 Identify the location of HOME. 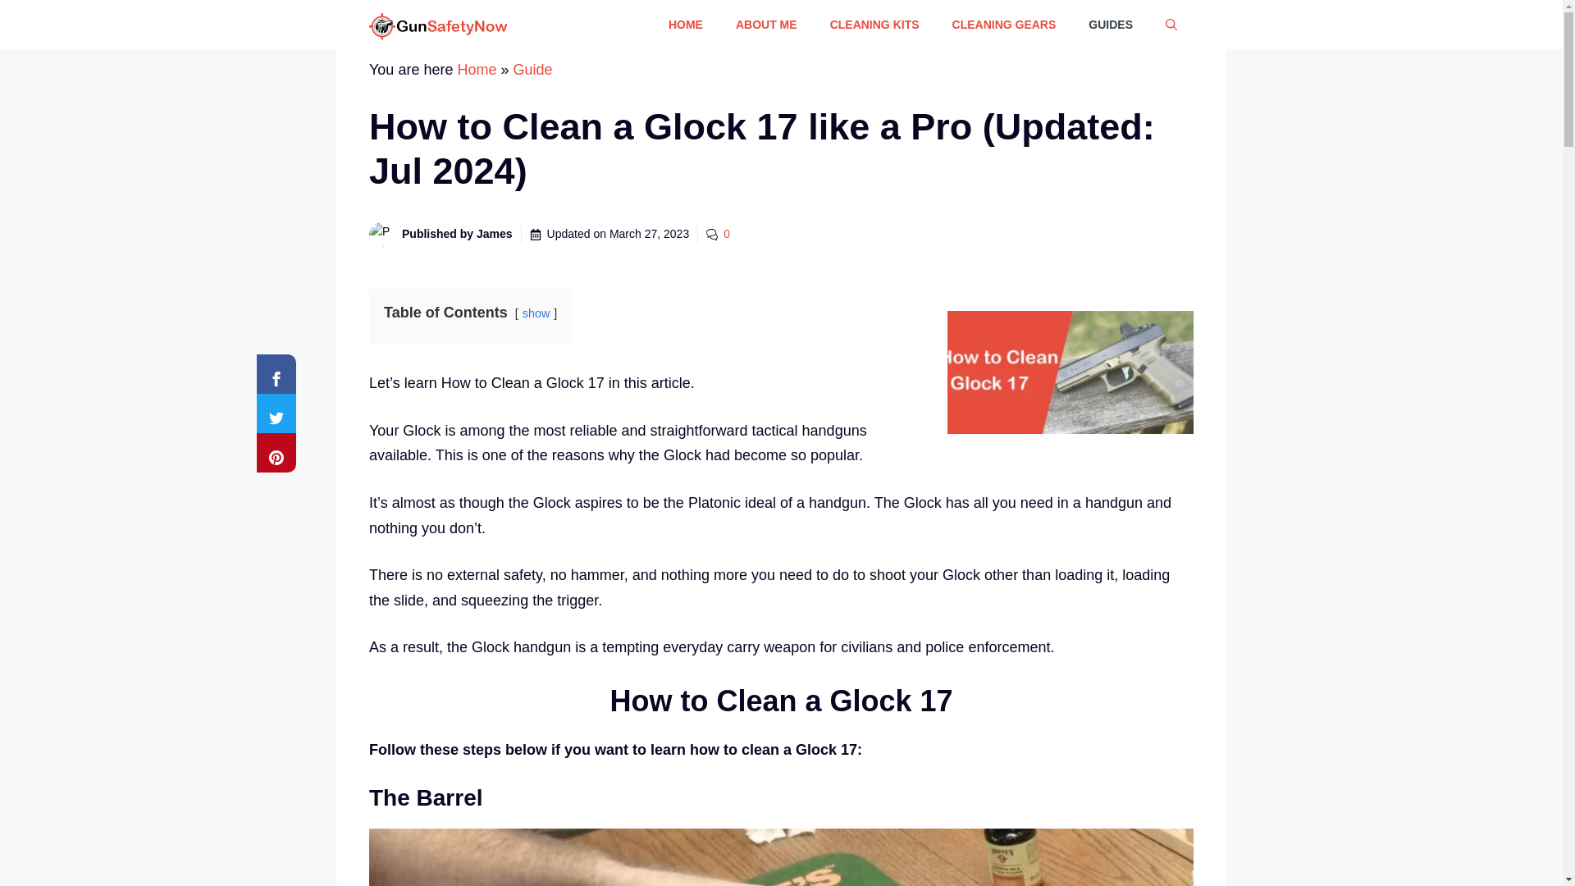
(686, 25).